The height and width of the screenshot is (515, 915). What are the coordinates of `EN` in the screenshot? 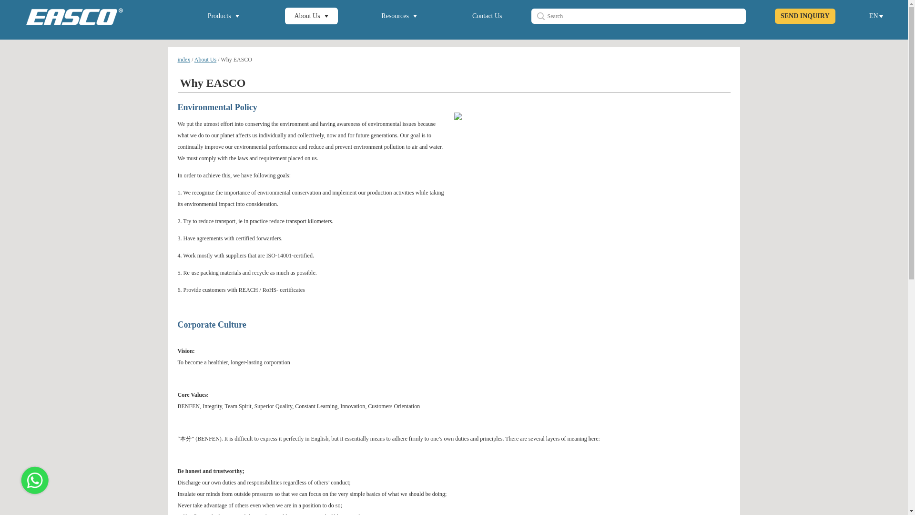 It's located at (876, 16).